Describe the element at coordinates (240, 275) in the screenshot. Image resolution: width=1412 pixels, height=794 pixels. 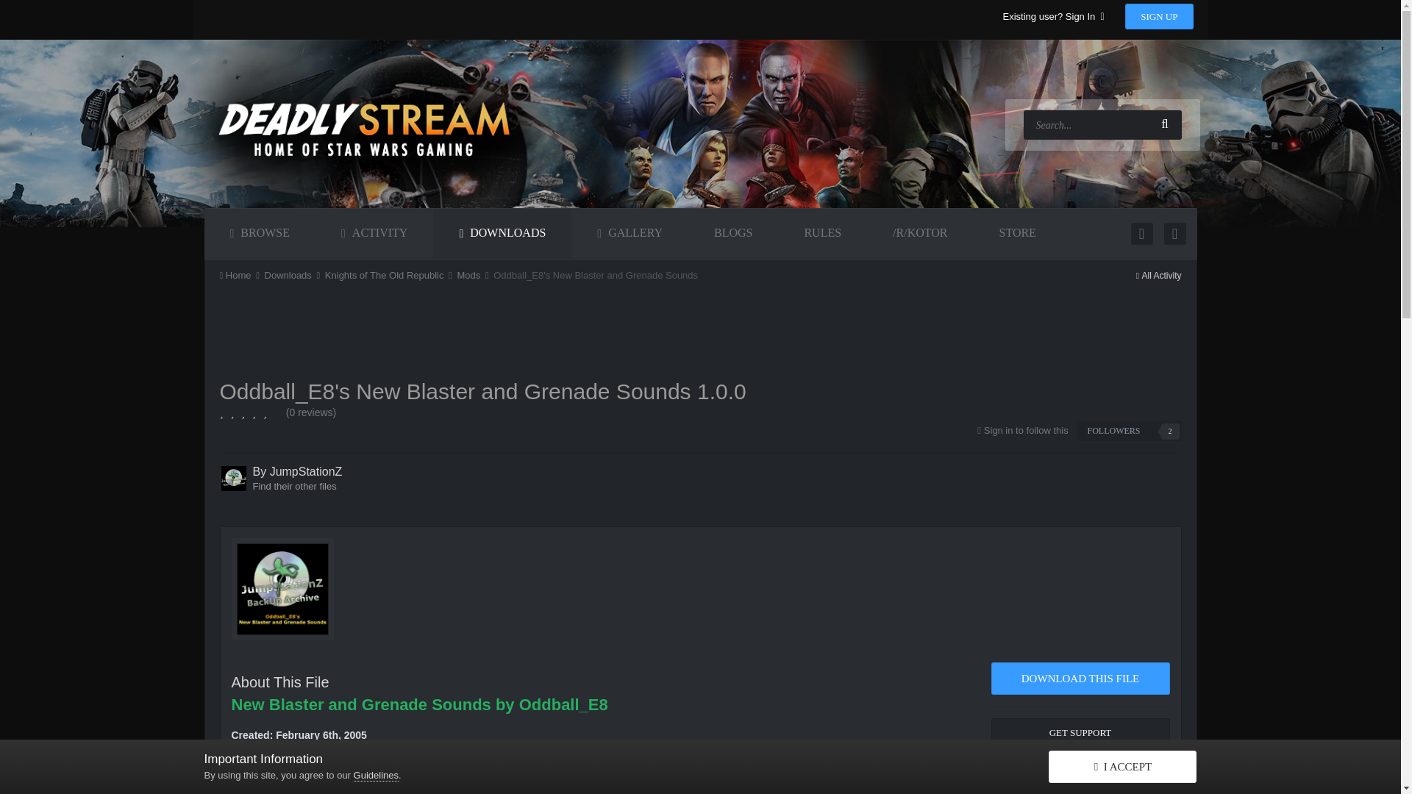
I see `Home` at that location.